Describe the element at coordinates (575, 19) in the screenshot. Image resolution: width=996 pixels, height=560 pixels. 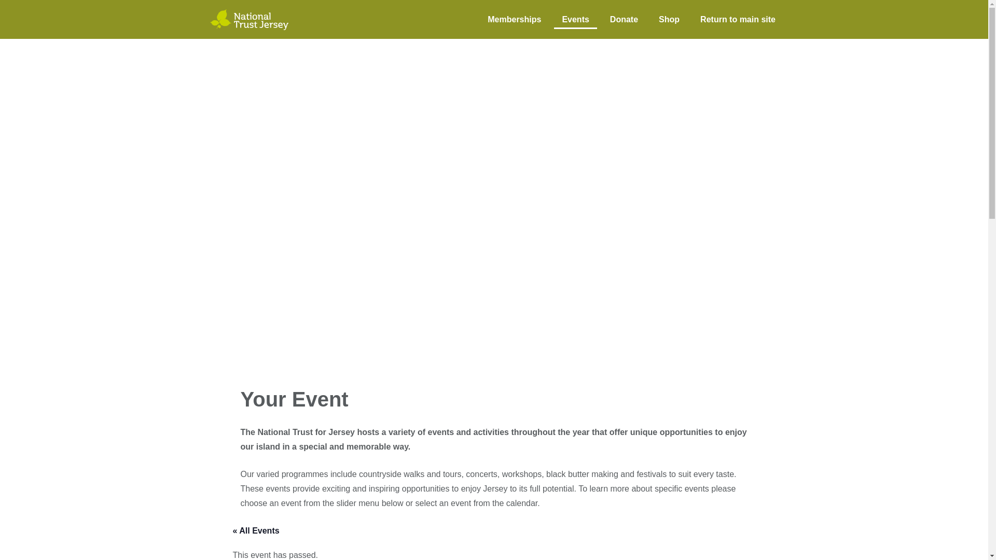
I see `Events` at that location.